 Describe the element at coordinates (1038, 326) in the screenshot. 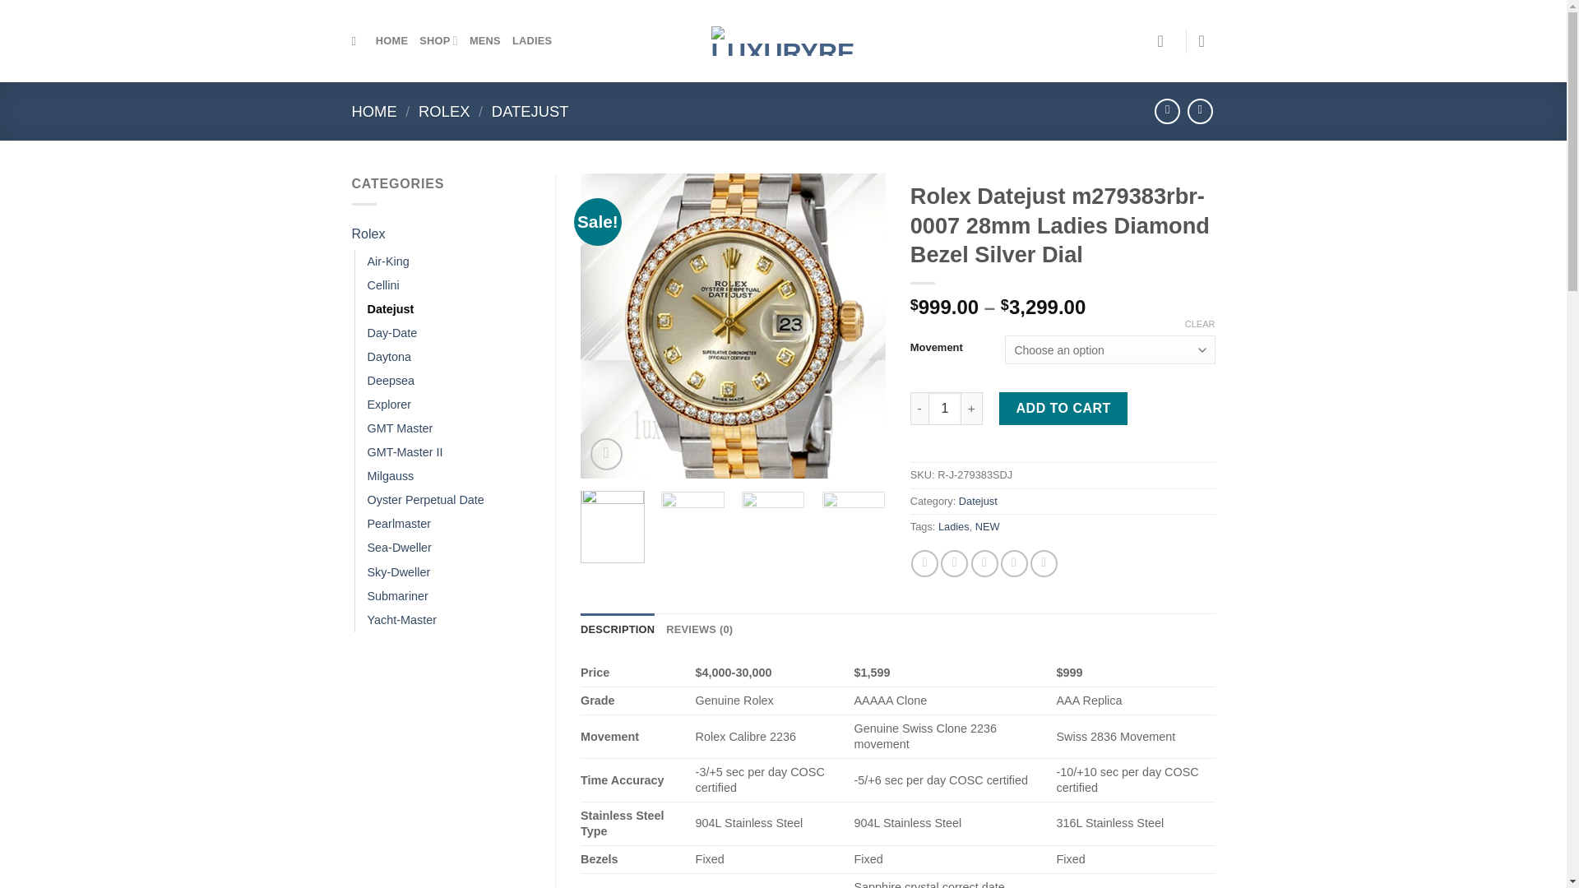

I see `279383SDJ-2.jpg` at that location.